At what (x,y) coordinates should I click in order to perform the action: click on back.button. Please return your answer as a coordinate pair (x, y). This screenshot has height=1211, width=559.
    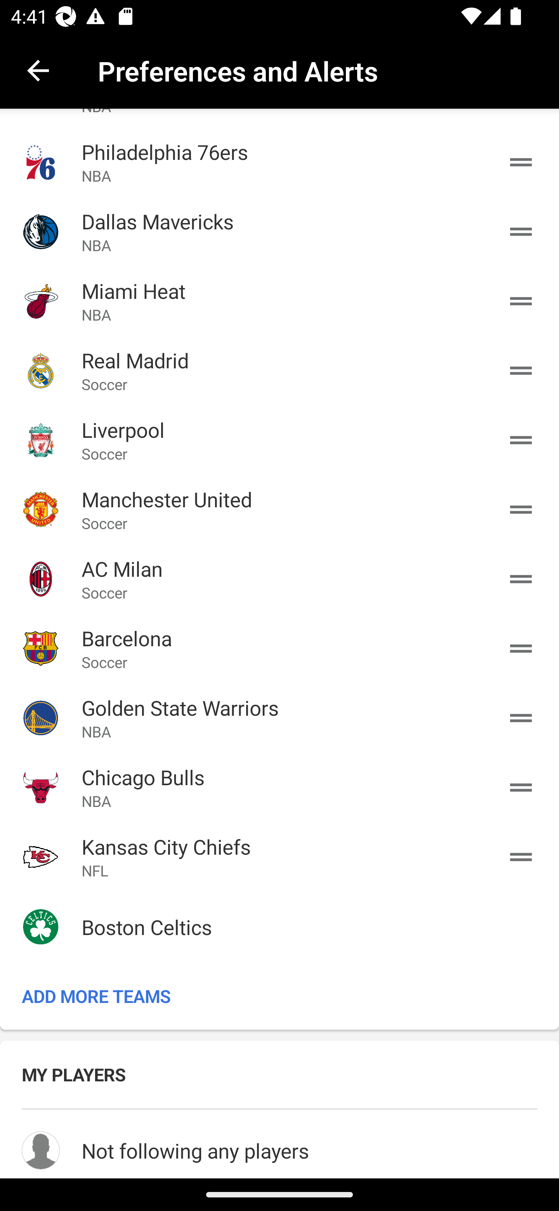
    Looking at the image, I should click on (38, 70).